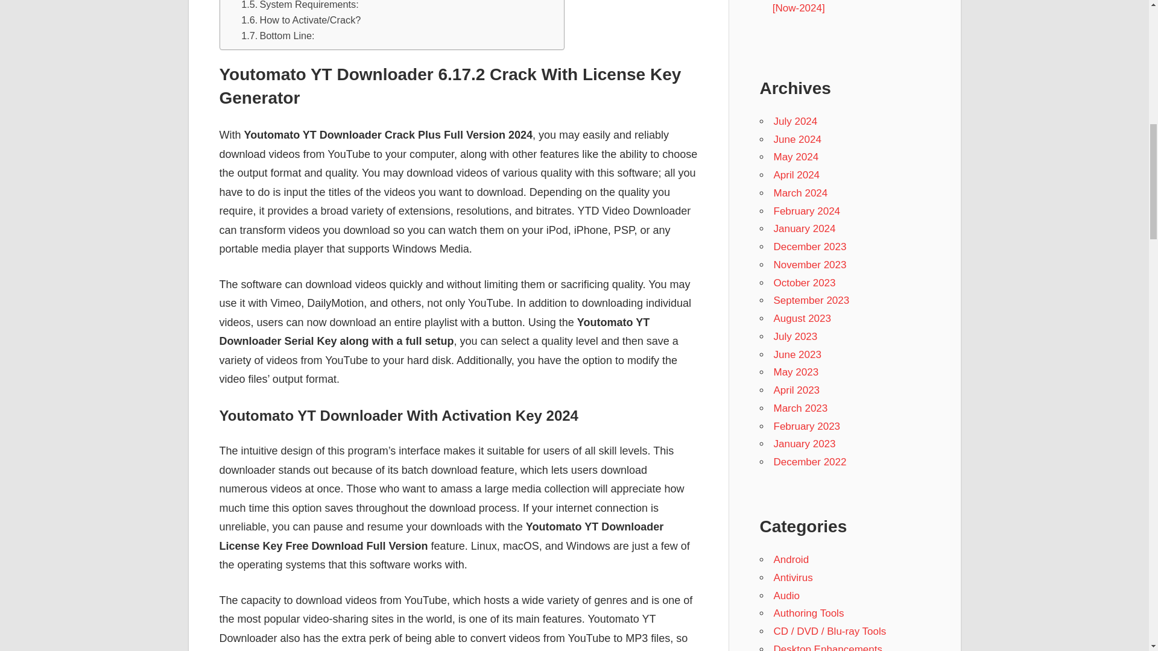 This screenshot has width=1158, height=651. I want to click on March 2024, so click(800, 193).